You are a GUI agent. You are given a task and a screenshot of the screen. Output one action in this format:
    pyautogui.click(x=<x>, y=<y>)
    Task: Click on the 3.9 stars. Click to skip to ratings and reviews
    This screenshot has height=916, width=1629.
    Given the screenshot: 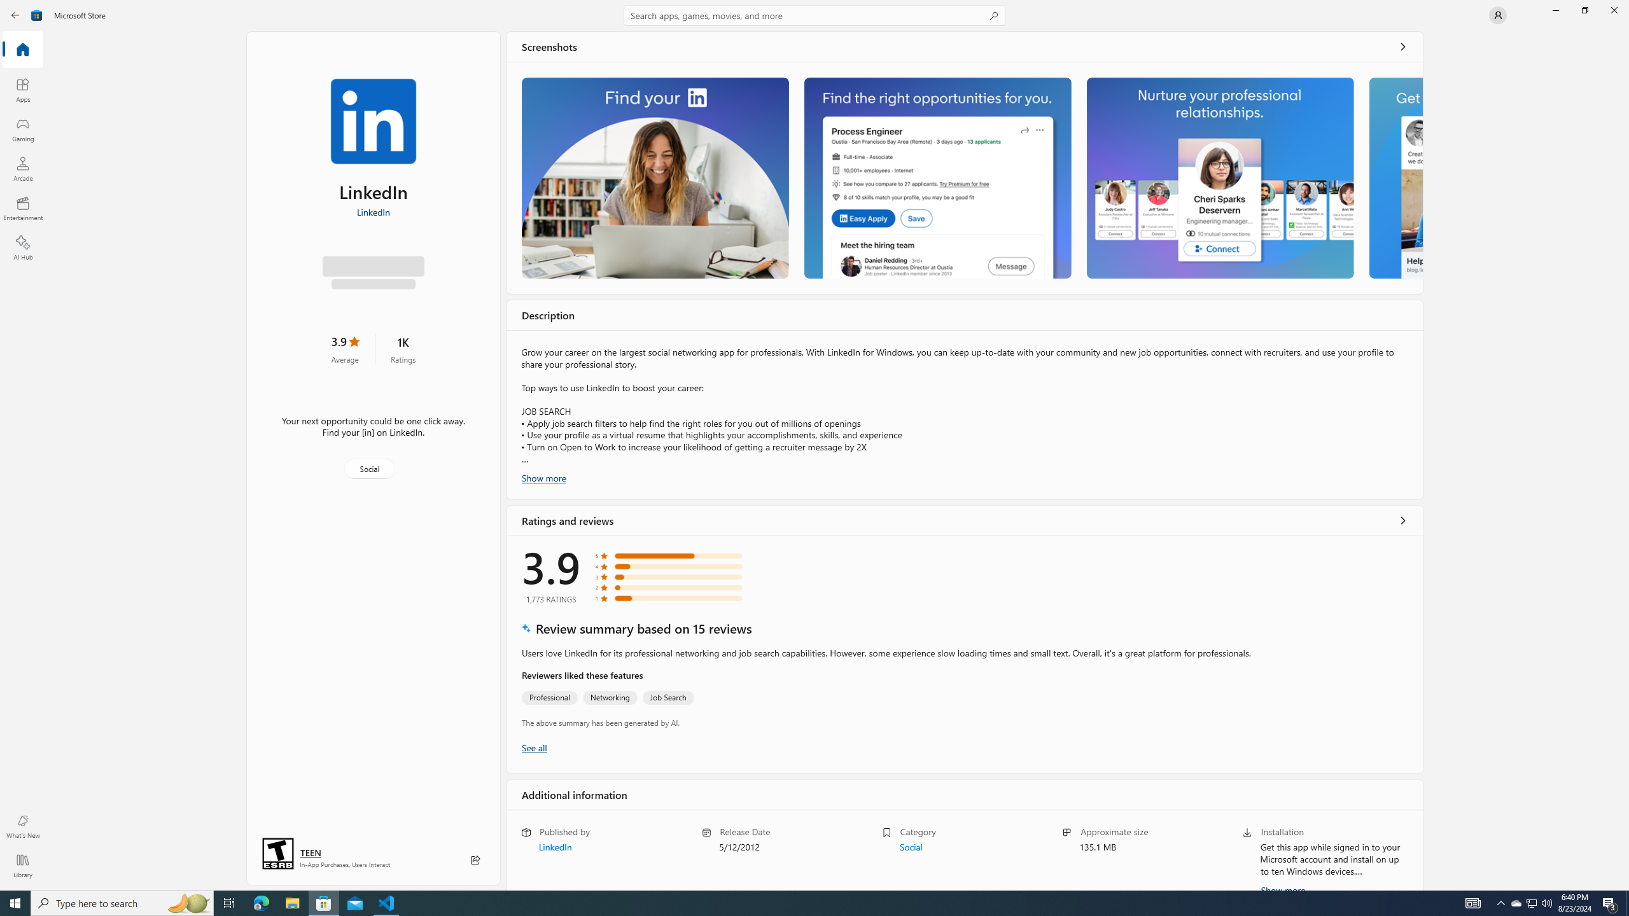 What is the action you would take?
    pyautogui.click(x=344, y=352)
    